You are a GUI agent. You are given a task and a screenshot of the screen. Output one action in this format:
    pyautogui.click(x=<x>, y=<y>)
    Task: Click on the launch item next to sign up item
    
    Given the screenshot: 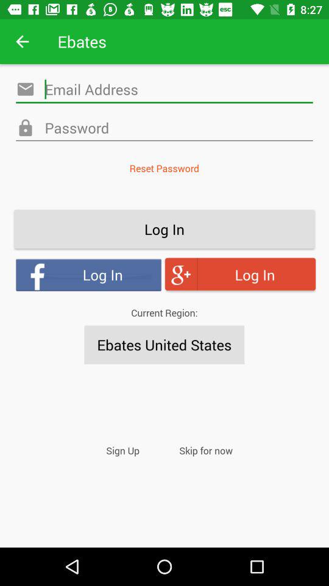 What is the action you would take?
    pyautogui.click(x=206, y=450)
    